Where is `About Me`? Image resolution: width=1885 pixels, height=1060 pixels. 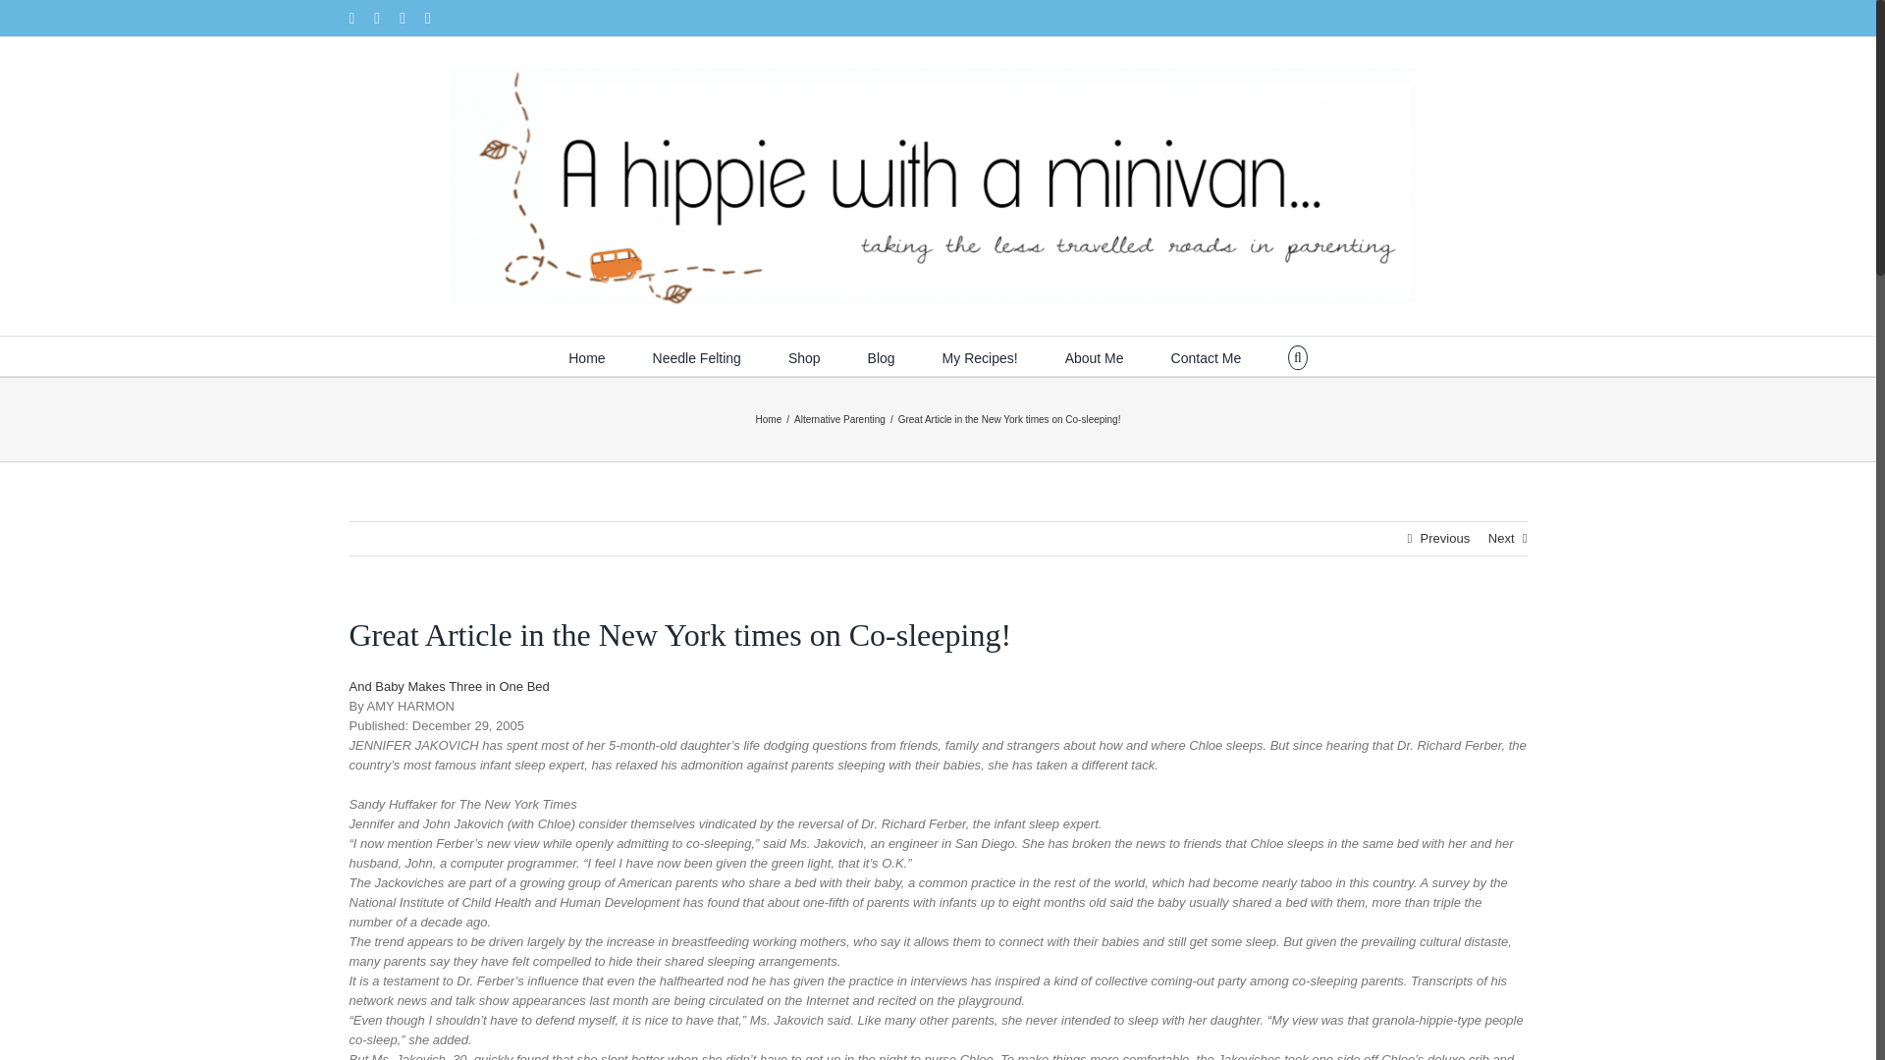 About Me is located at coordinates (1094, 356).